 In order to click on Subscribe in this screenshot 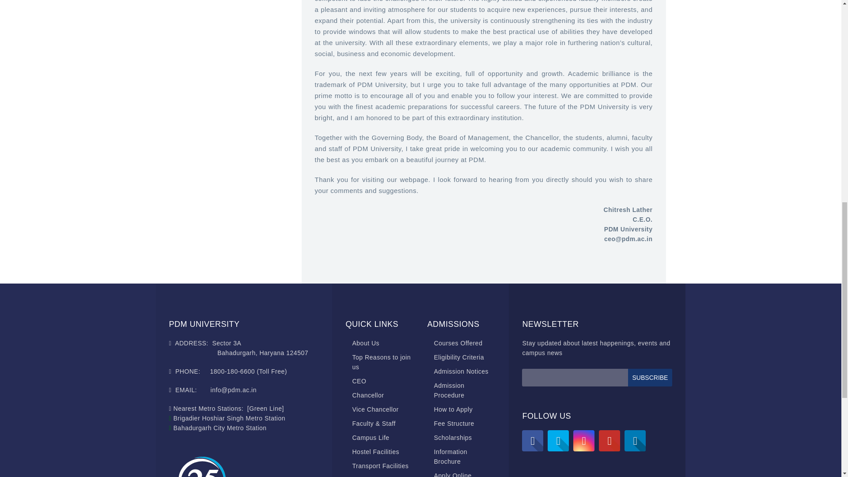, I will do `click(650, 377)`.